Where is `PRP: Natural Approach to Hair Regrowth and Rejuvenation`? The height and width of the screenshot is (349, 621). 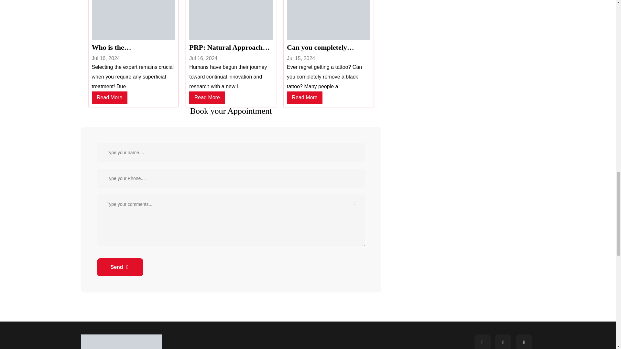
PRP: Natural Approach to Hair Regrowth and Rejuvenation is located at coordinates (231, 47).